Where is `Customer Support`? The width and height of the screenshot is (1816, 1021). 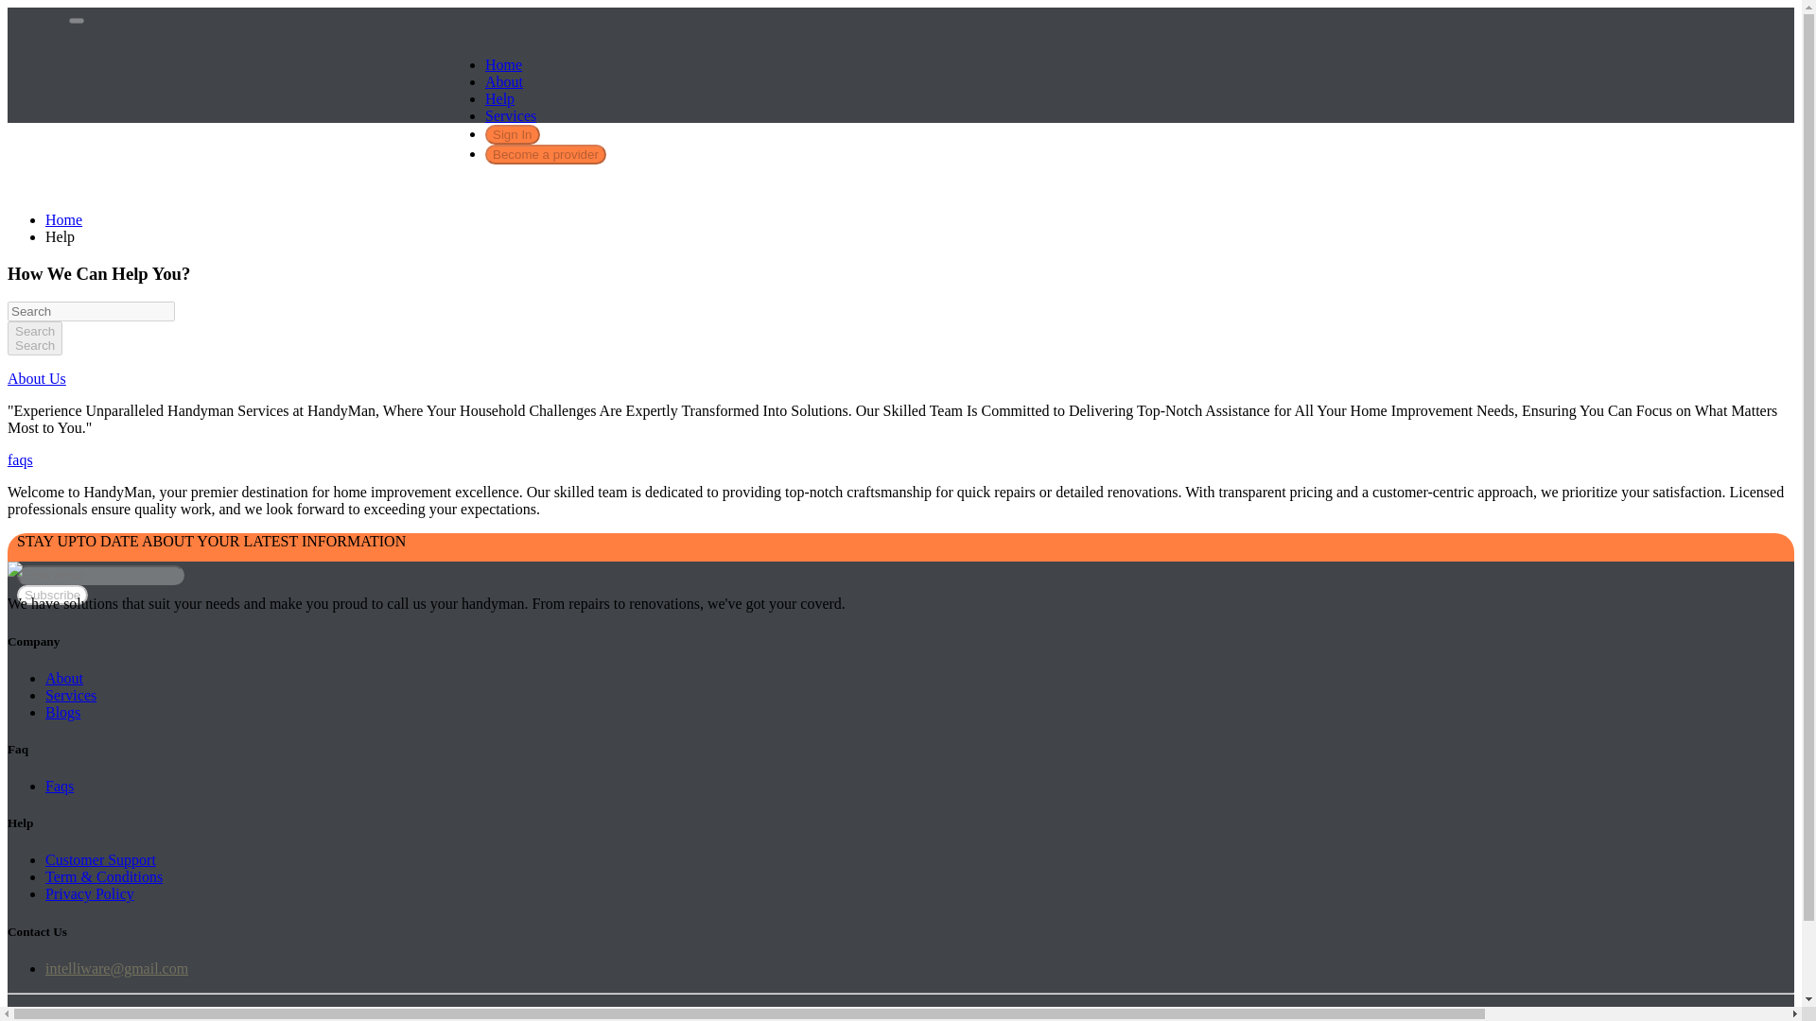
Customer Support is located at coordinates (503, 81).